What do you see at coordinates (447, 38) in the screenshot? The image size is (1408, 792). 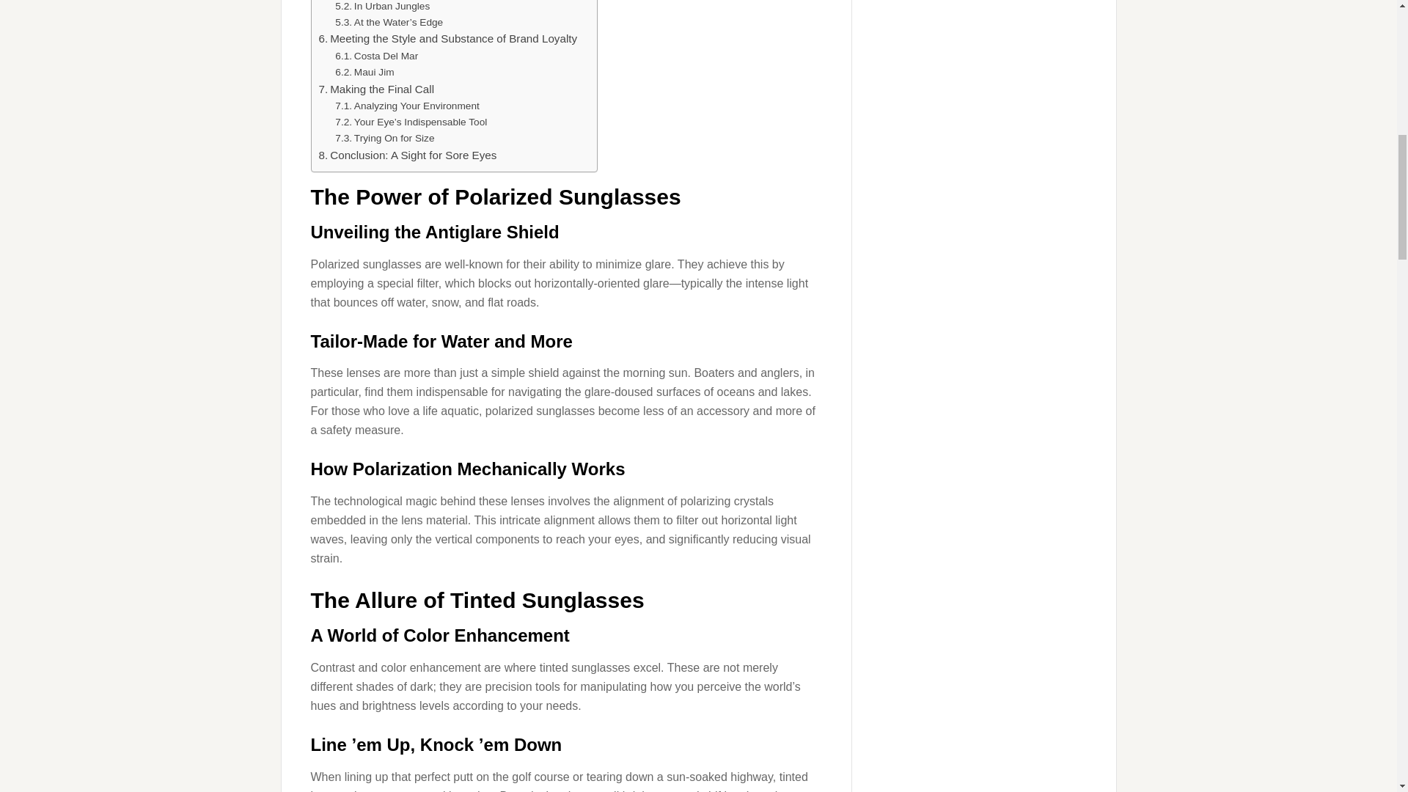 I see `Meeting the Style and Substance of Brand Loyalty` at bounding box center [447, 38].